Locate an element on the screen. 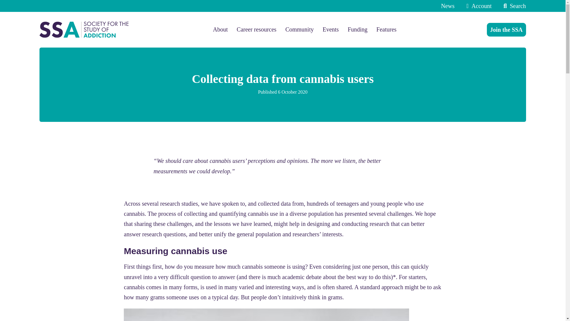  About is located at coordinates (220, 29).